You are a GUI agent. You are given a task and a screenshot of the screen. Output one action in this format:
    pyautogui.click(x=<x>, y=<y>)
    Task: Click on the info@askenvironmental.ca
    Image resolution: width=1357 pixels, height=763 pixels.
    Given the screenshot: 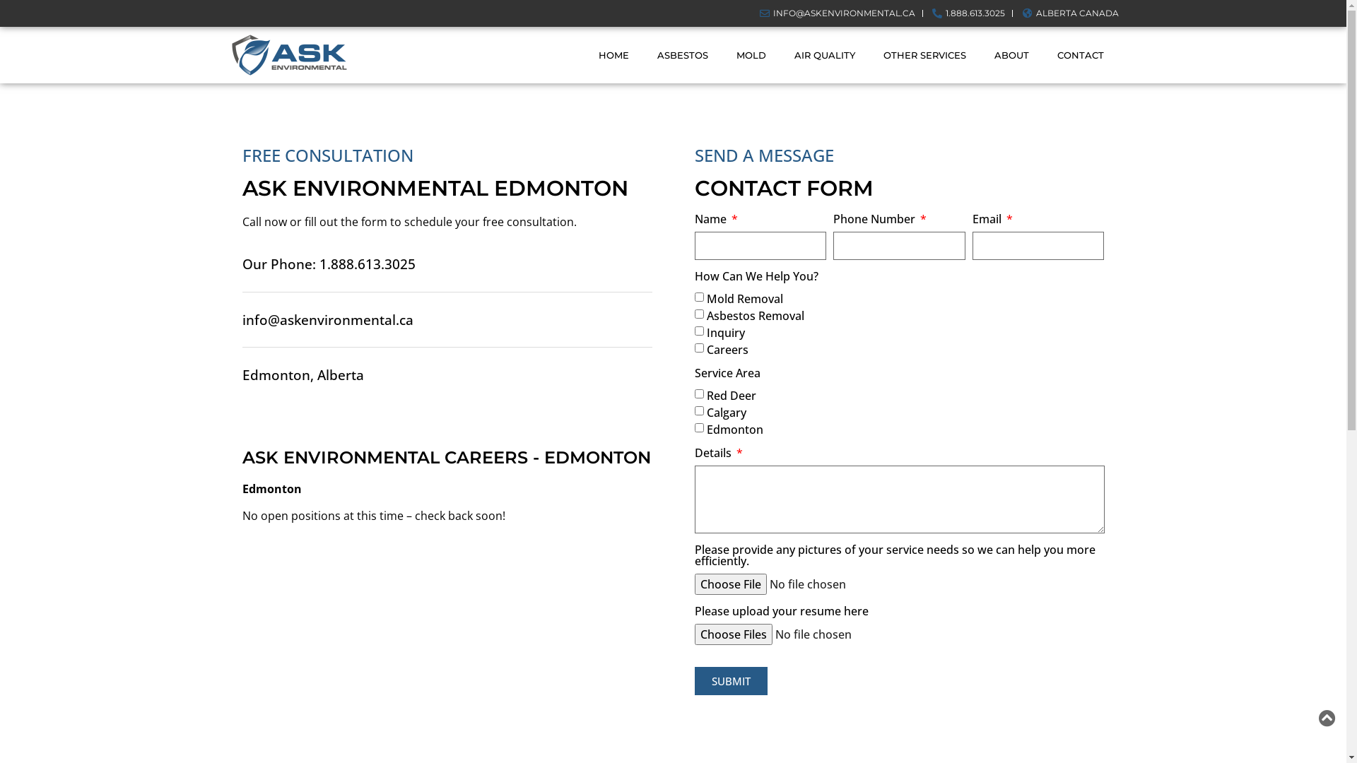 What is the action you would take?
    pyautogui.click(x=447, y=321)
    